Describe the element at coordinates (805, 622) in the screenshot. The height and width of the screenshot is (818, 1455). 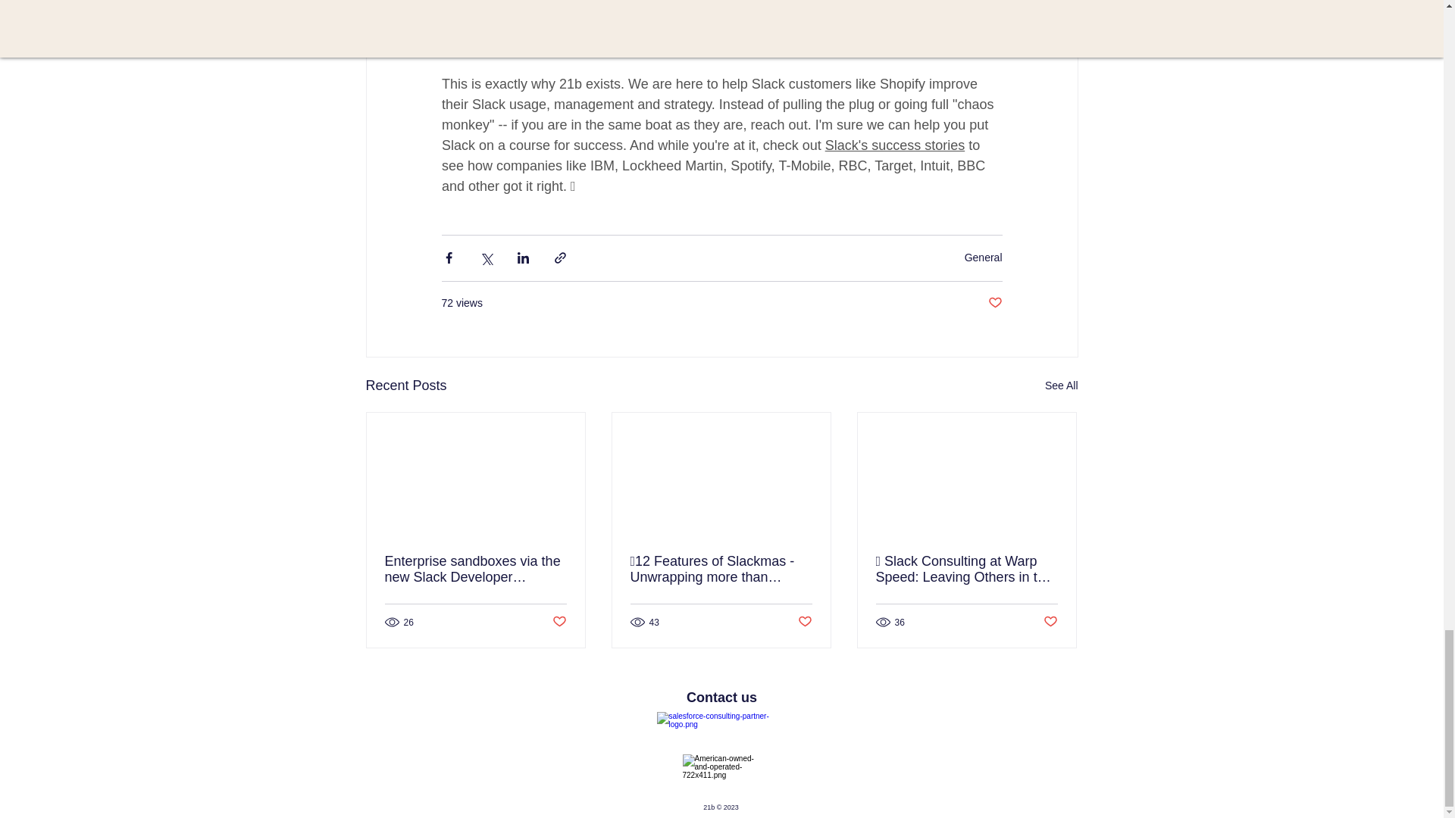
I see `Post not marked as liked` at that location.